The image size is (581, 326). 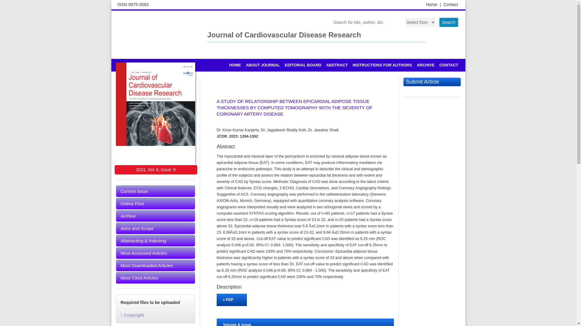 What do you see at coordinates (382, 65) in the screenshot?
I see `INSTRUCTIONS FOR AUTHORS` at bounding box center [382, 65].